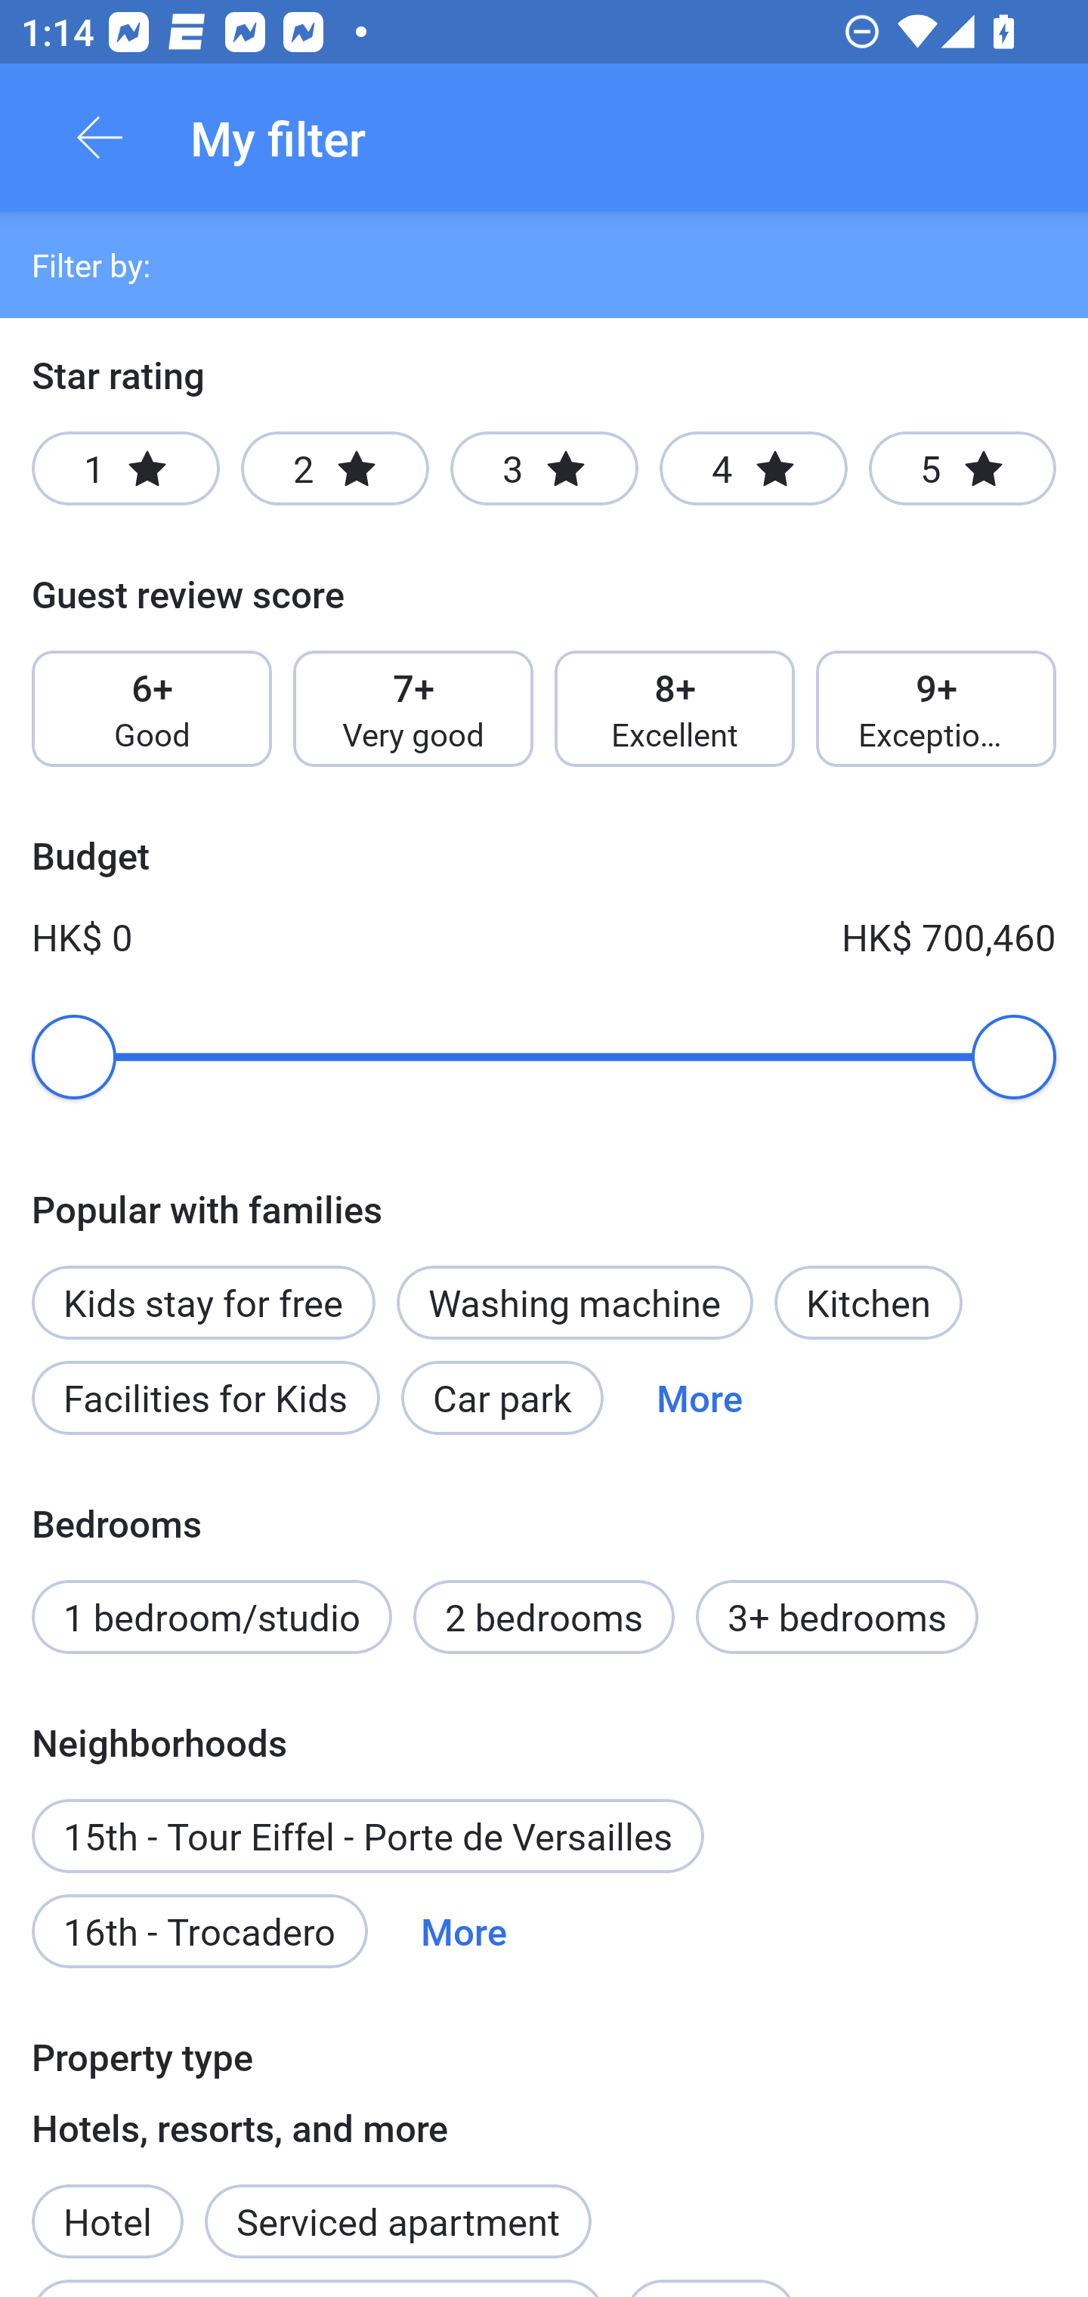  I want to click on Kitchen, so click(869, 1302).